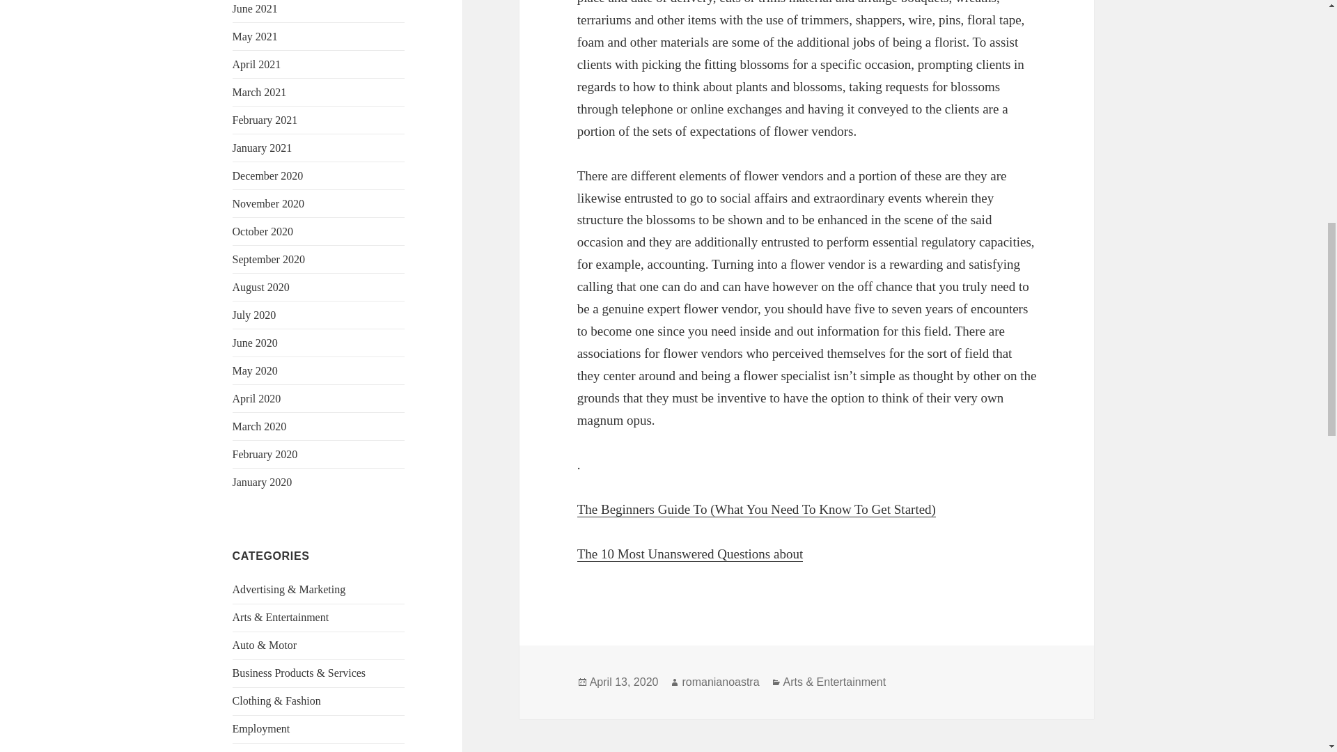  What do you see at coordinates (265, 120) in the screenshot?
I see `February 2021` at bounding box center [265, 120].